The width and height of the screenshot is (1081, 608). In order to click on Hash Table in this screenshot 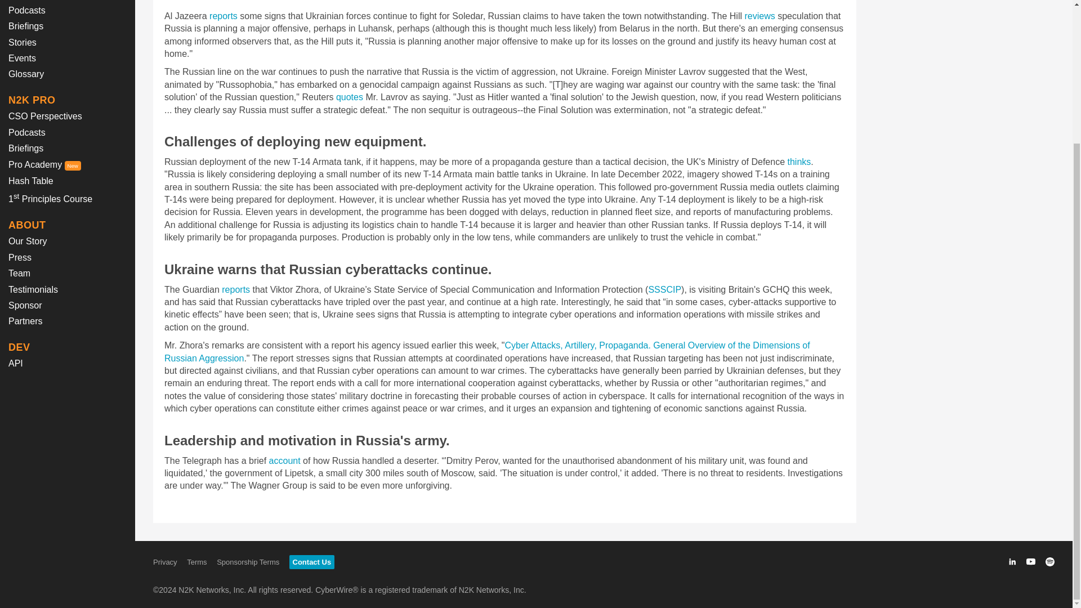, I will do `click(30, 181)`.